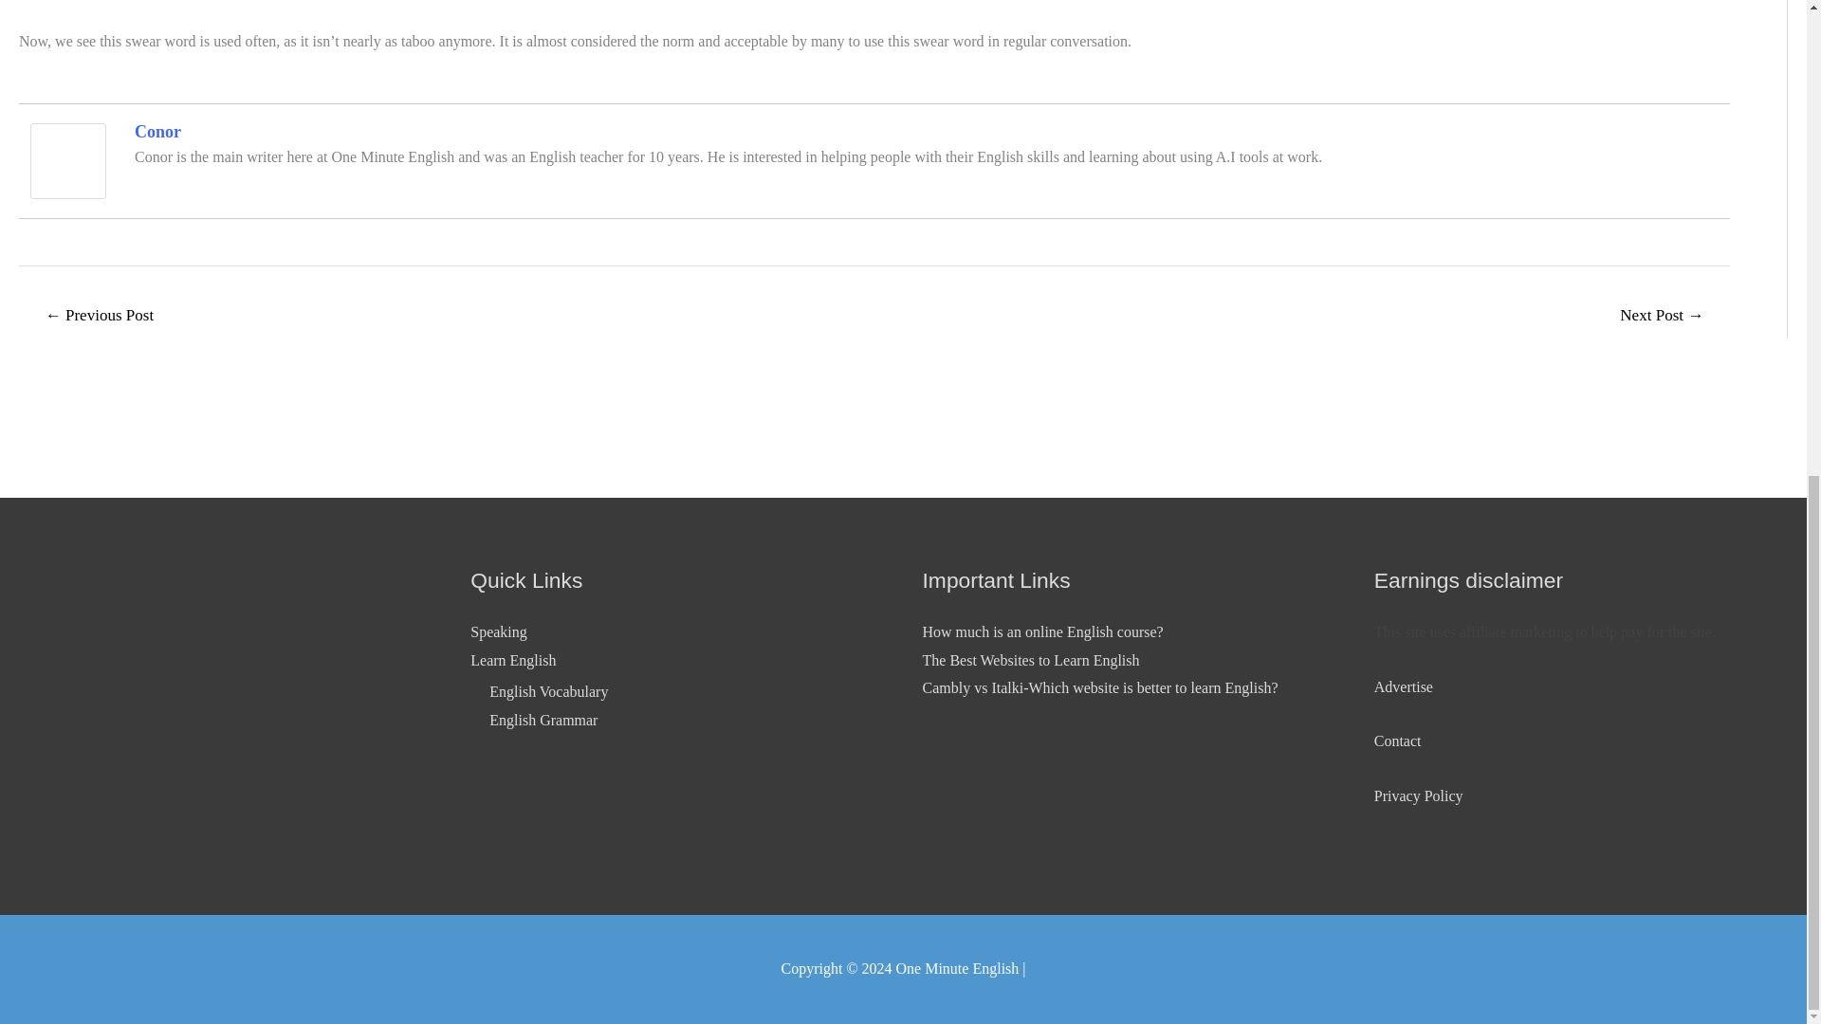  Describe the element at coordinates (1398, 741) in the screenshot. I see `Contact` at that location.